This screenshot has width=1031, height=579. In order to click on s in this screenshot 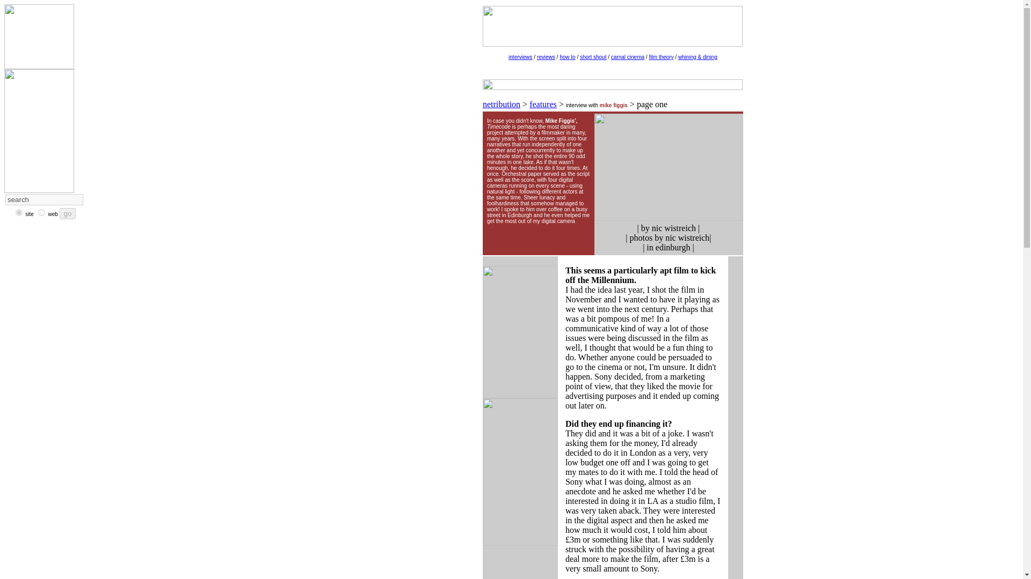, I will do `click(19, 212)`.